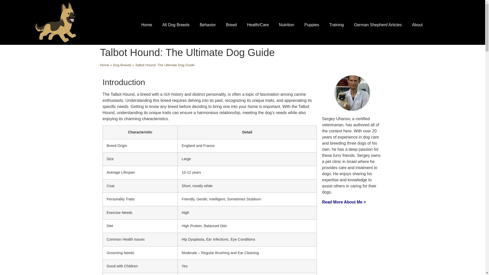 The width and height of the screenshot is (489, 275). I want to click on Nutrition, so click(287, 25).